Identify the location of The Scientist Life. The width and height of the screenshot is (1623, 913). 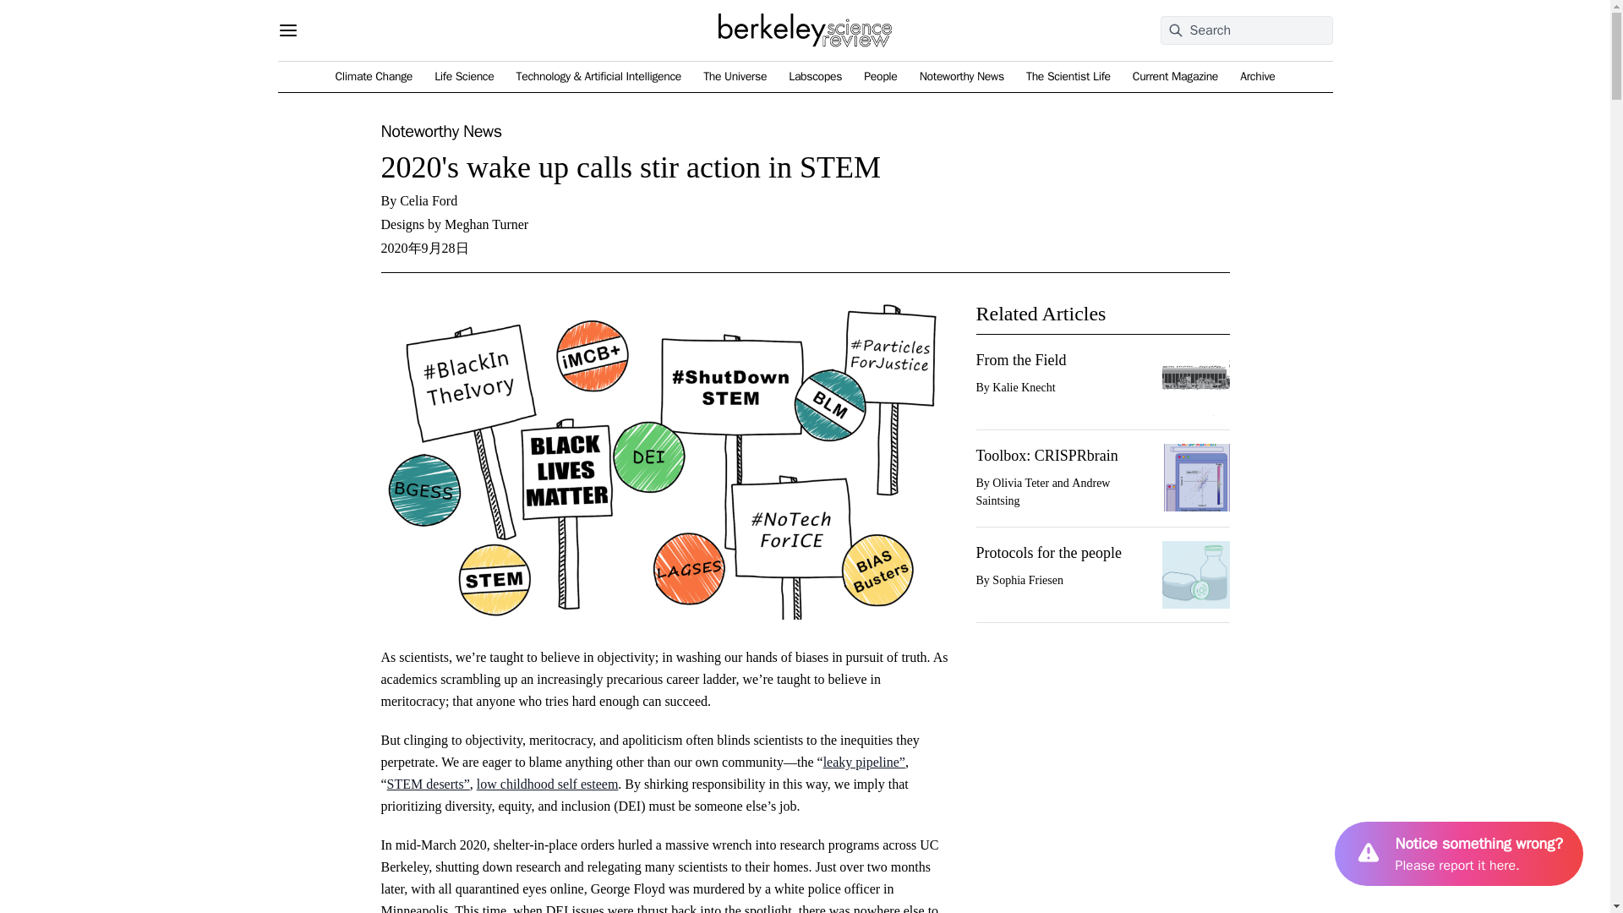
(1068, 76).